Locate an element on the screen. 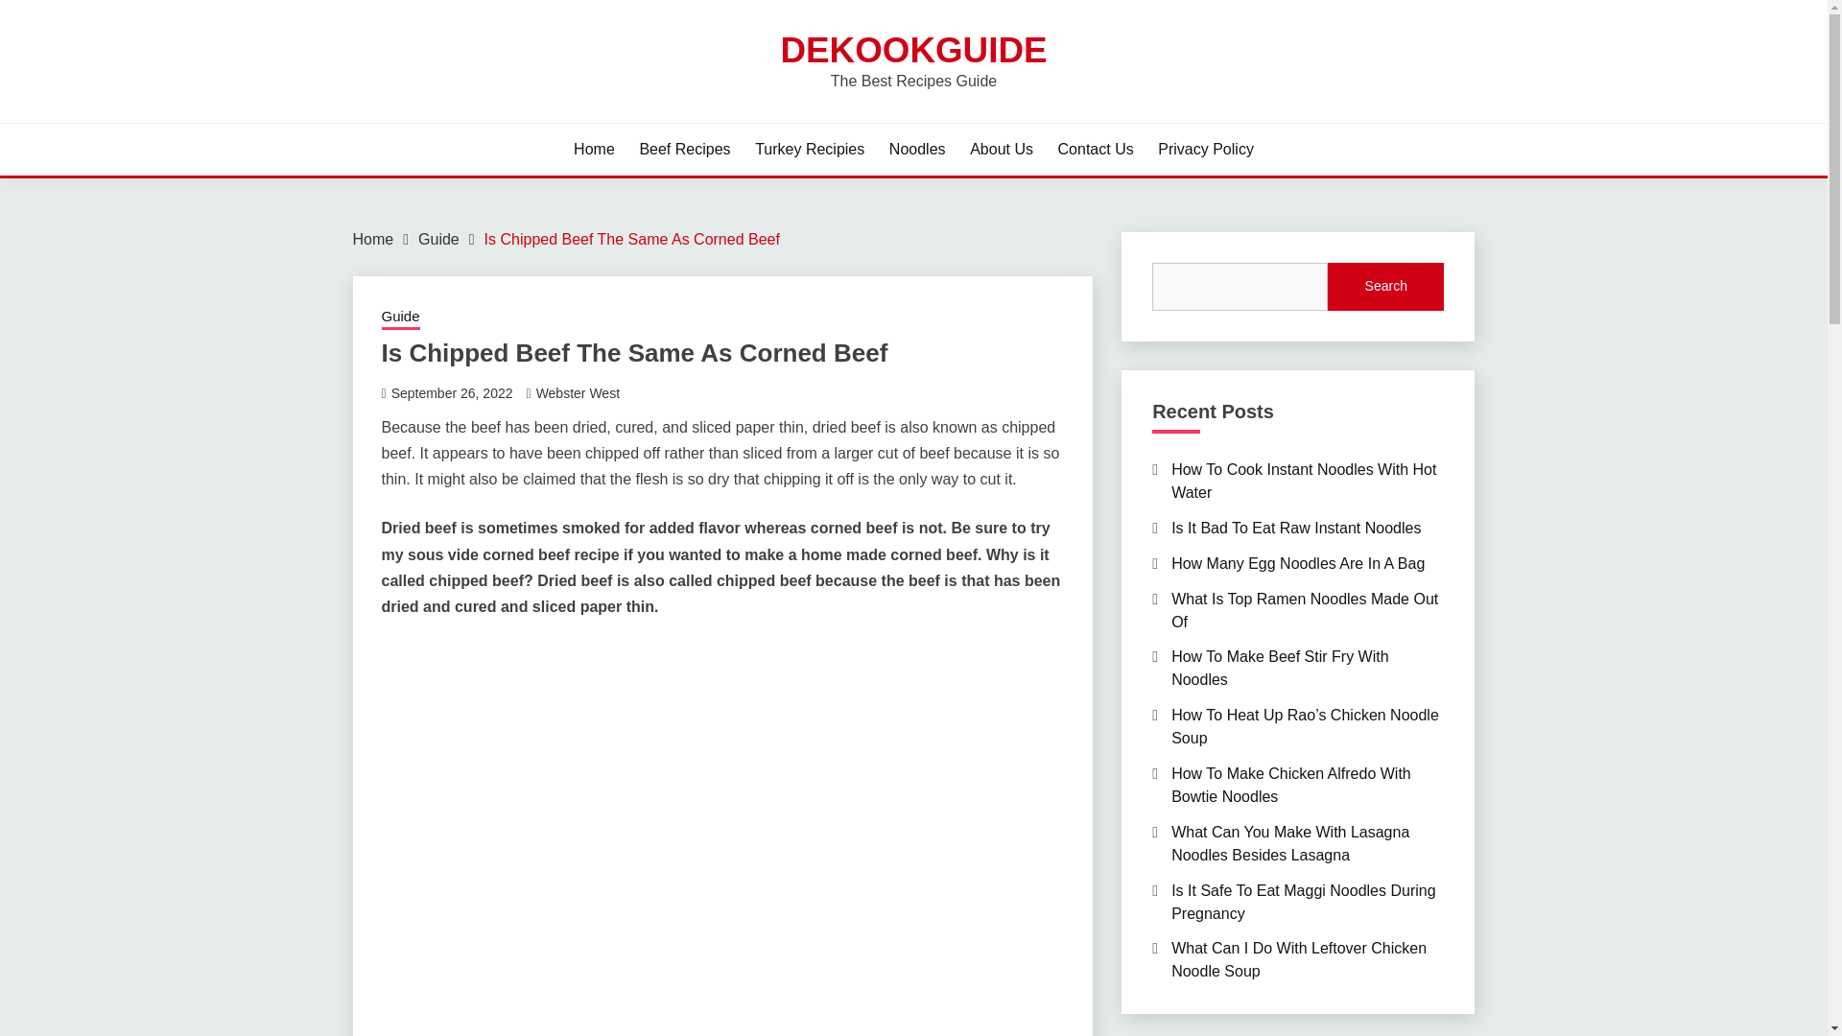 This screenshot has width=1842, height=1036. What Is Top Ramen Noodles Made Out Of is located at coordinates (1305, 610).